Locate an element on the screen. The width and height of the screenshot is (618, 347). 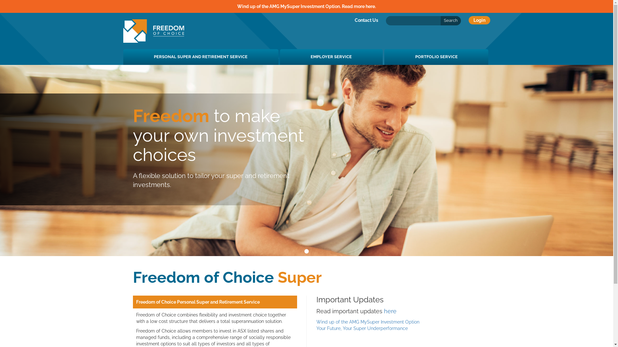
EMPLOYER SERVICE is located at coordinates (332, 57).